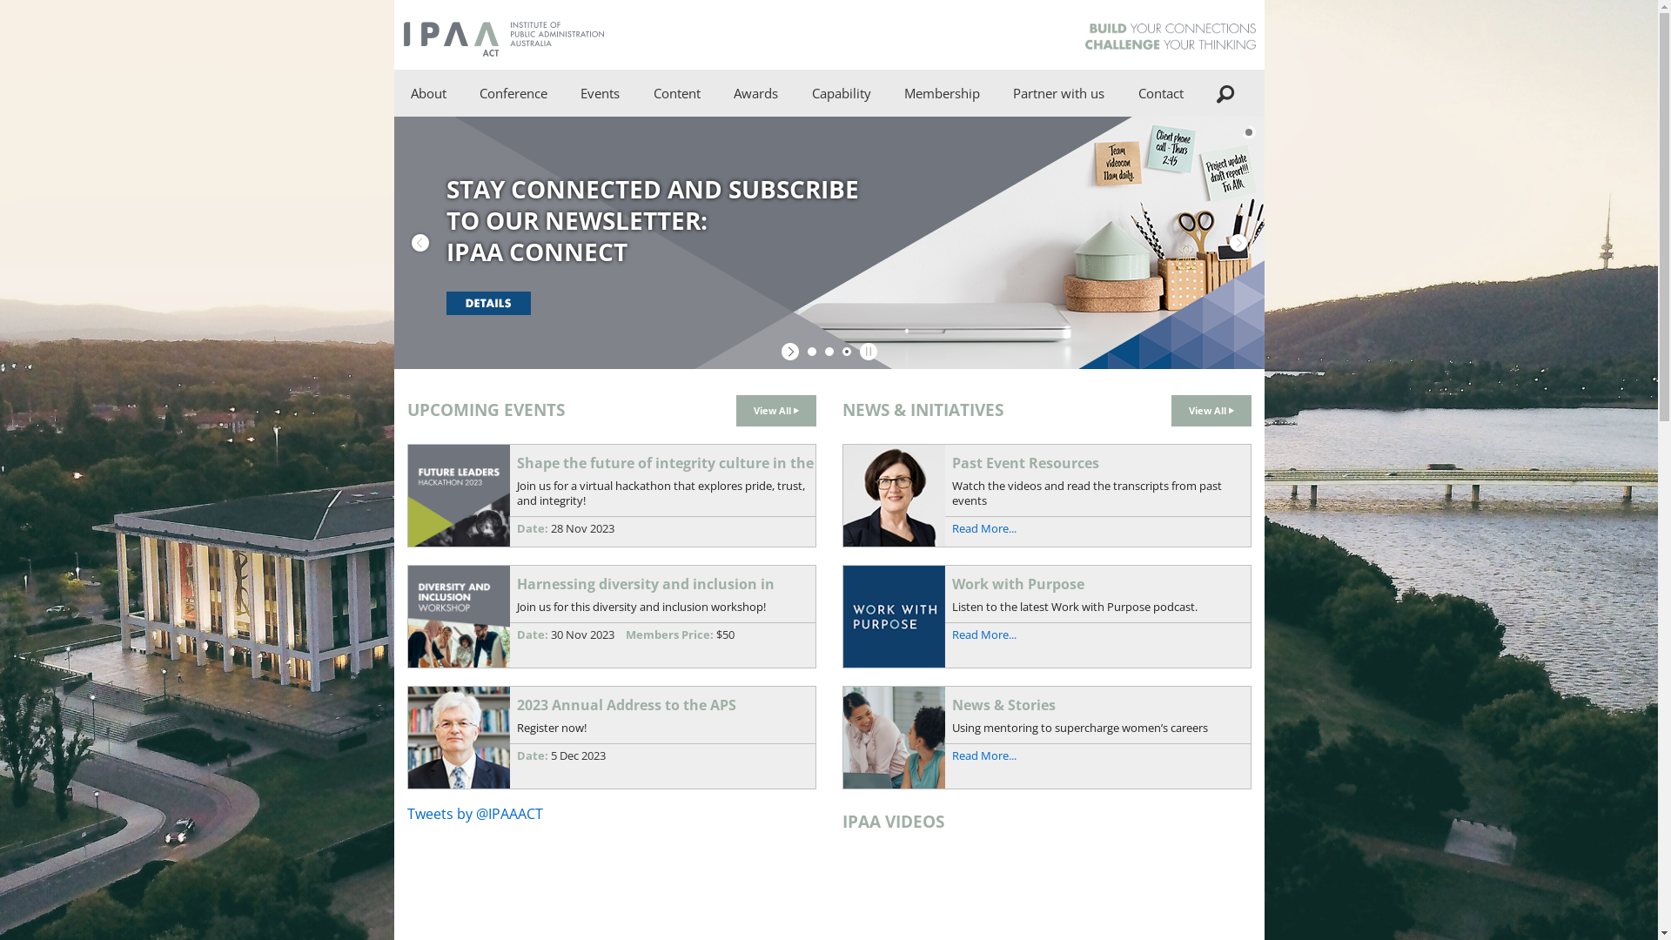 This screenshot has height=940, width=1671. What do you see at coordinates (759, 524) in the screenshot?
I see `AJPA` at bounding box center [759, 524].